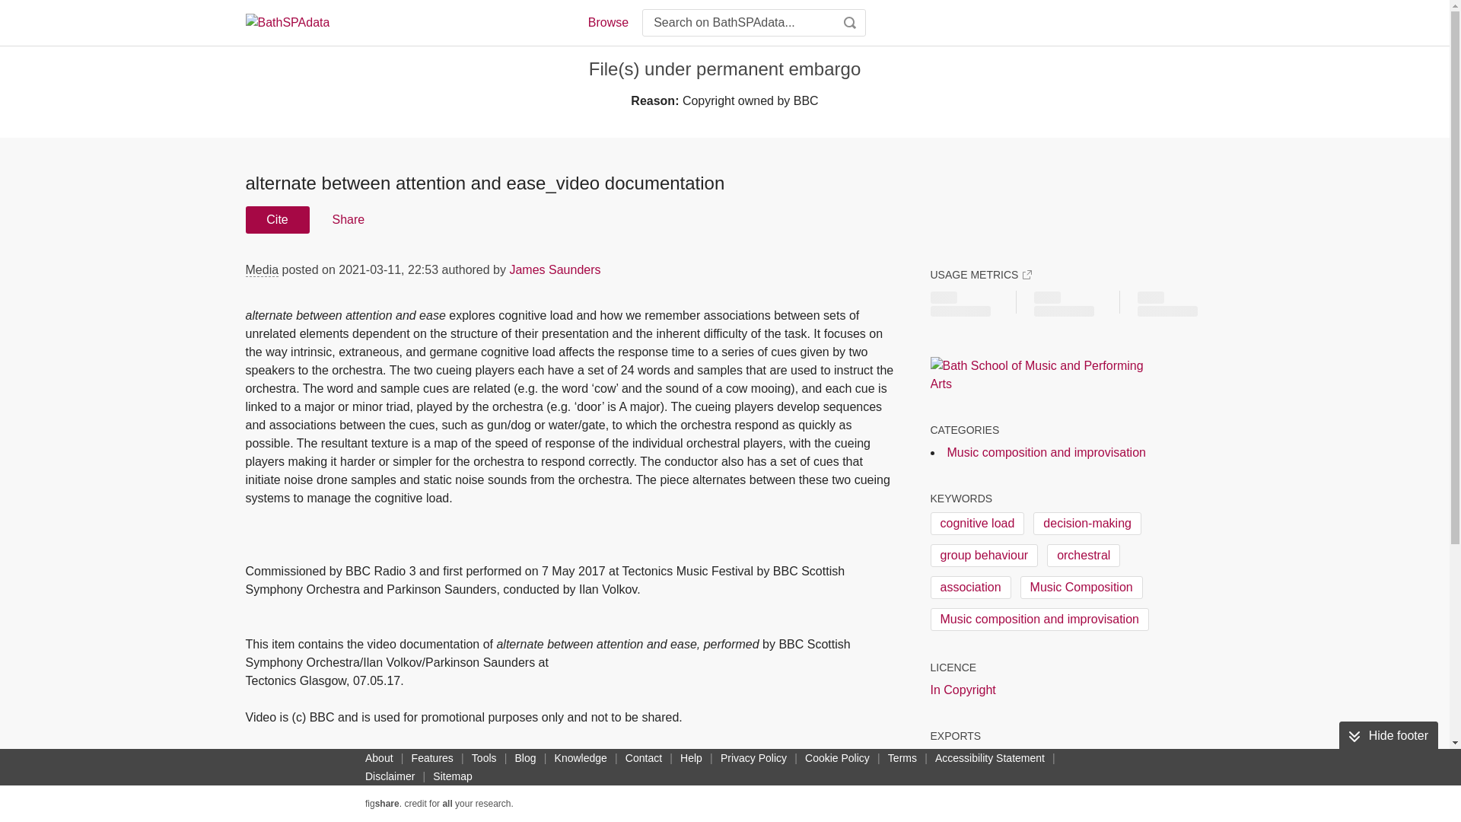 This screenshot has height=822, width=1461. Describe the element at coordinates (1081, 588) in the screenshot. I see `Music Composition` at that location.